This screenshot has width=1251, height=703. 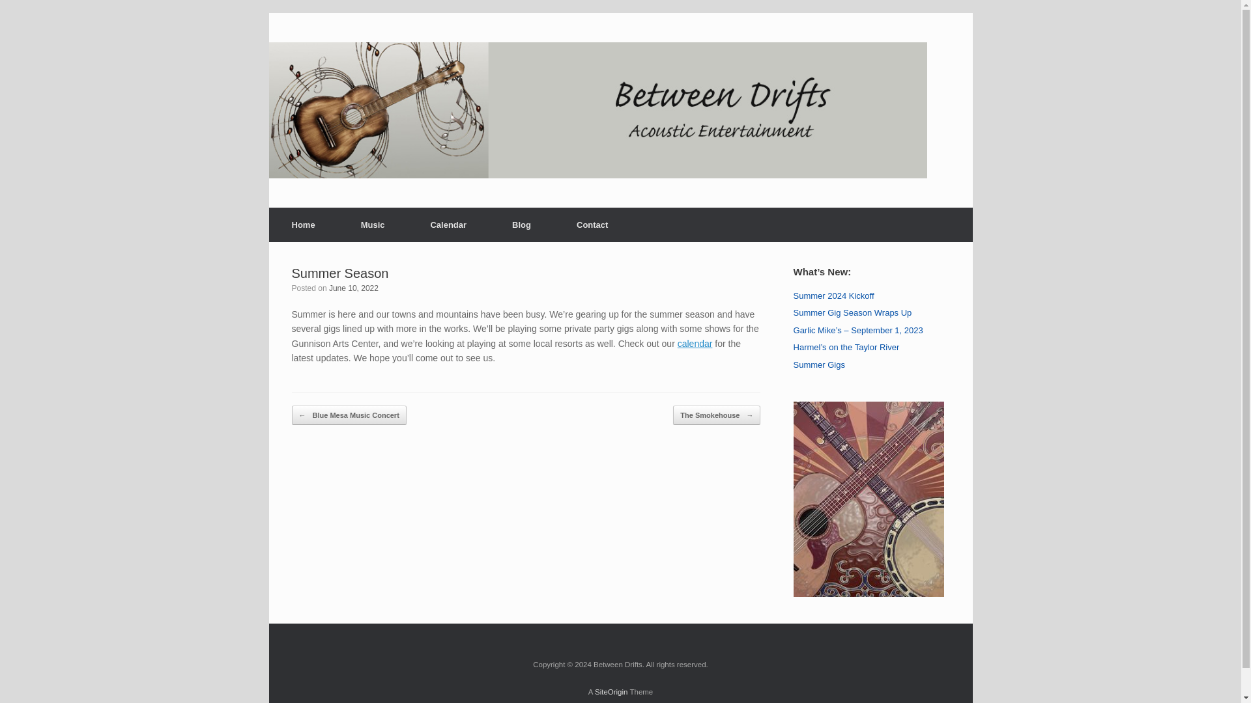 I want to click on SiteOrigin, so click(x=611, y=692).